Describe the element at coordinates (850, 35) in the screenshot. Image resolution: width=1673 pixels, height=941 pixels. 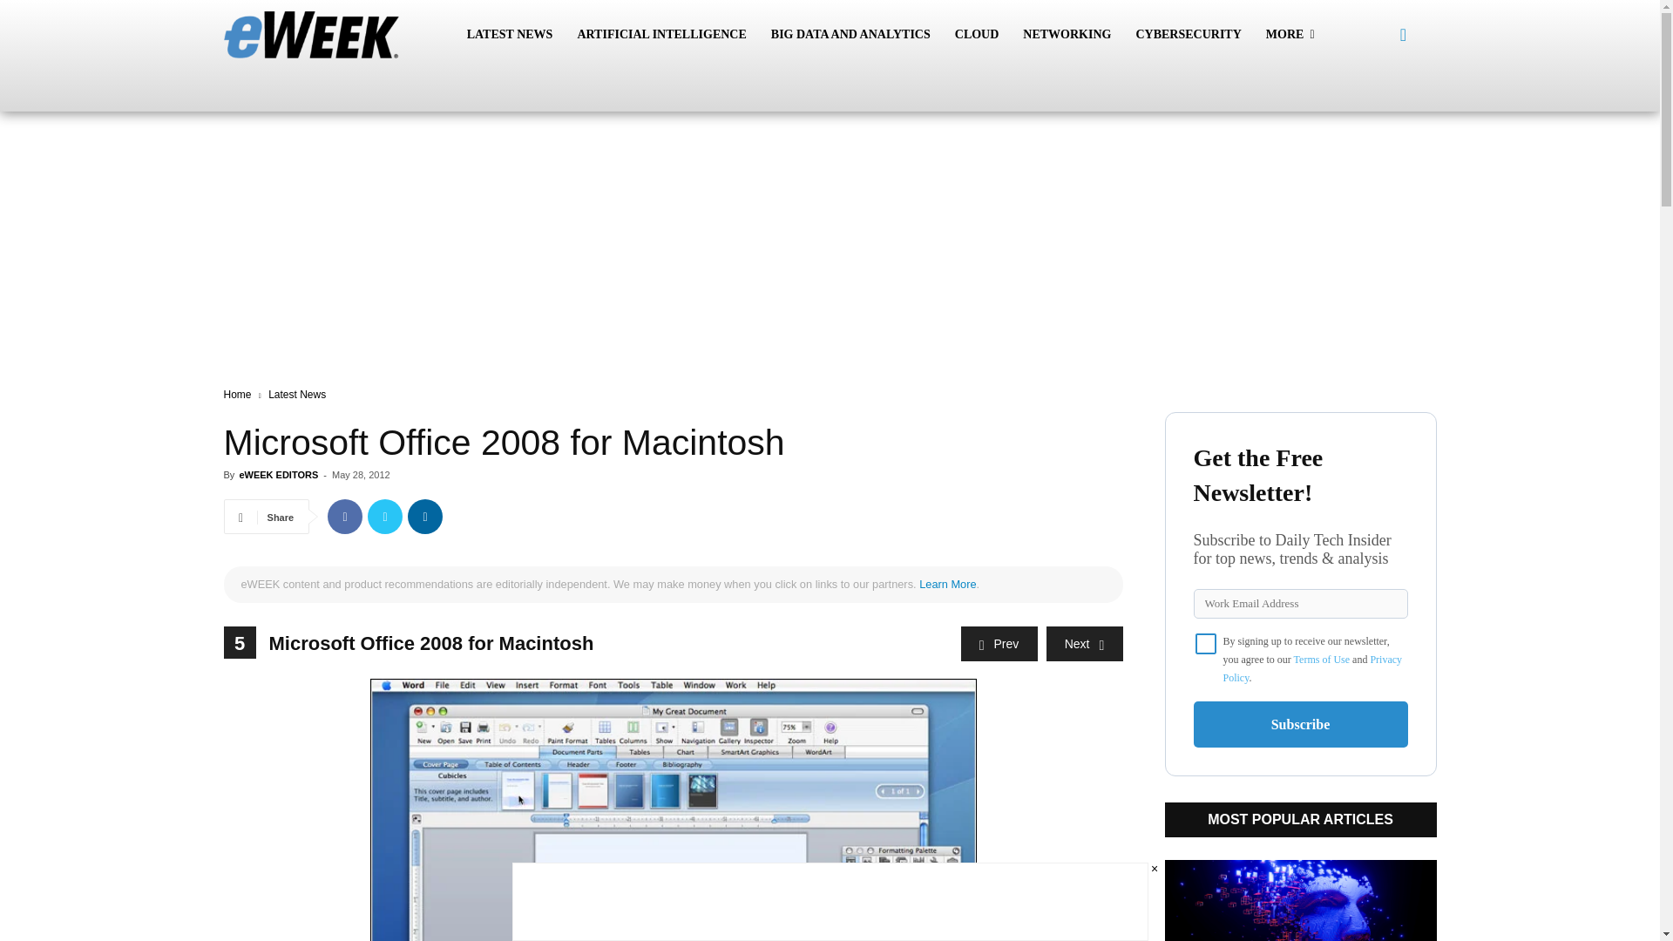
I see `BIG DATA AND ANALYTICS` at that location.